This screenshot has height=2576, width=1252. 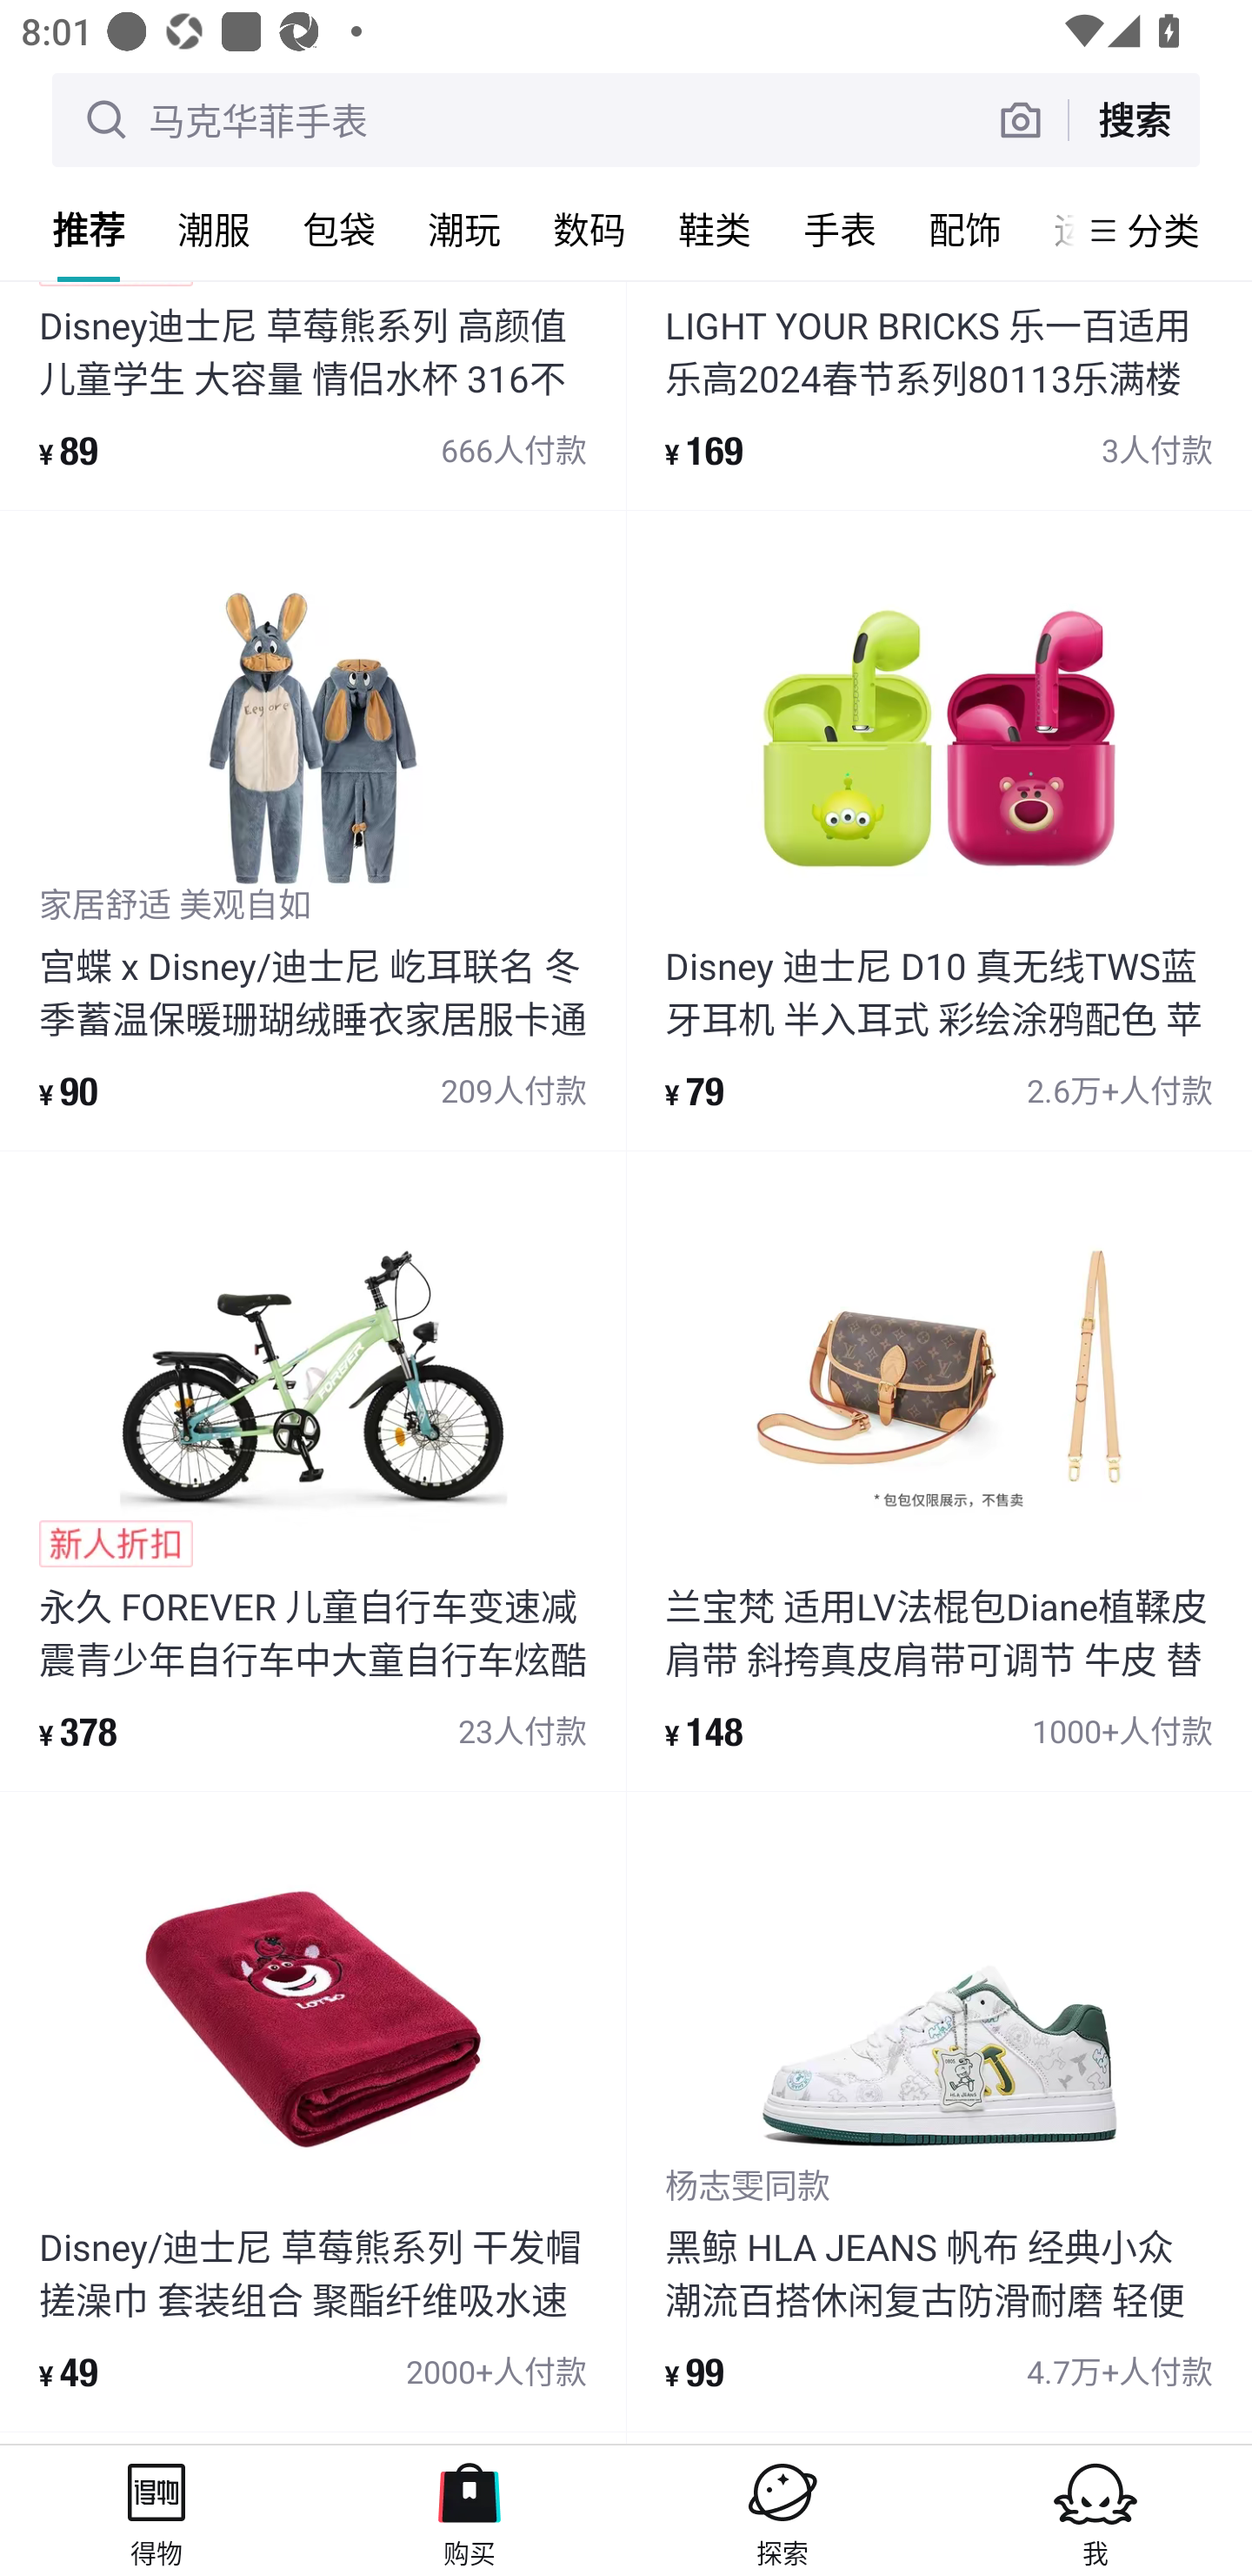 I want to click on 配饰, so click(x=965, y=229).